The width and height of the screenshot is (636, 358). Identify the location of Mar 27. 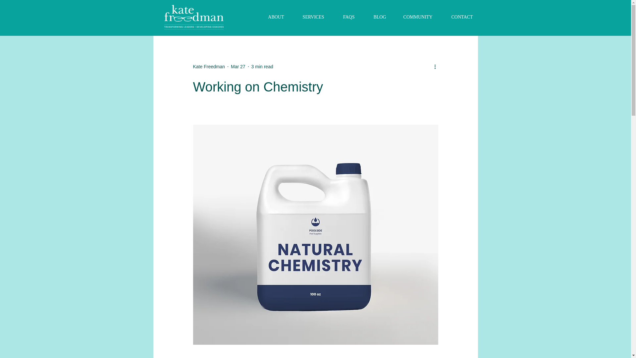
(238, 66).